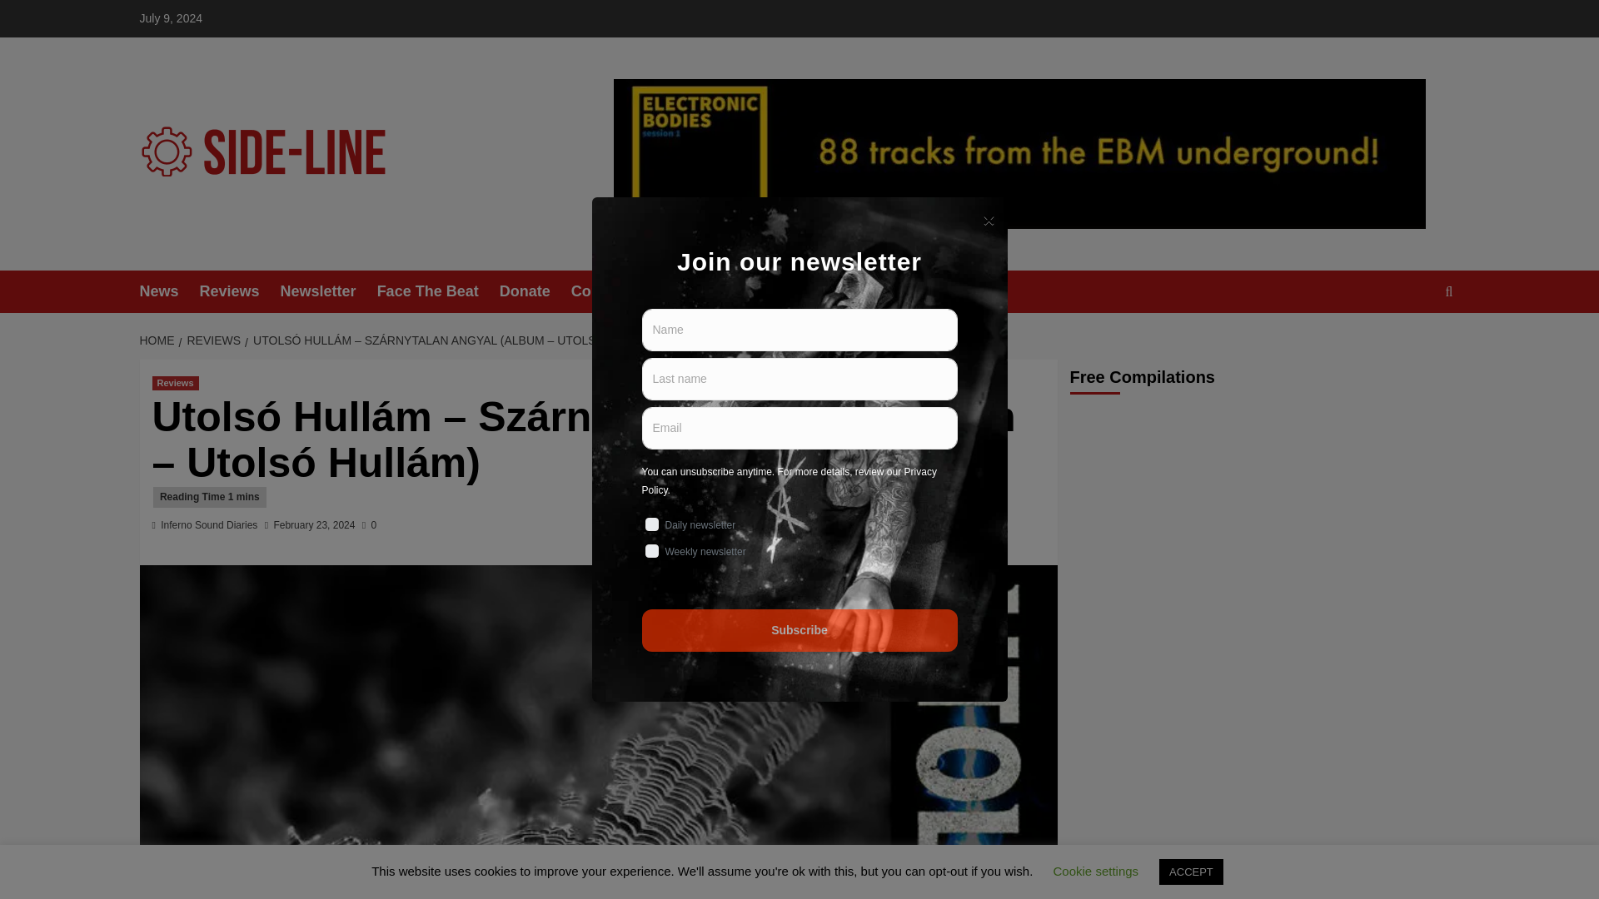 This screenshot has width=1599, height=899. Describe the element at coordinates (369, 525) in the screenshot. I see `0` at that location.